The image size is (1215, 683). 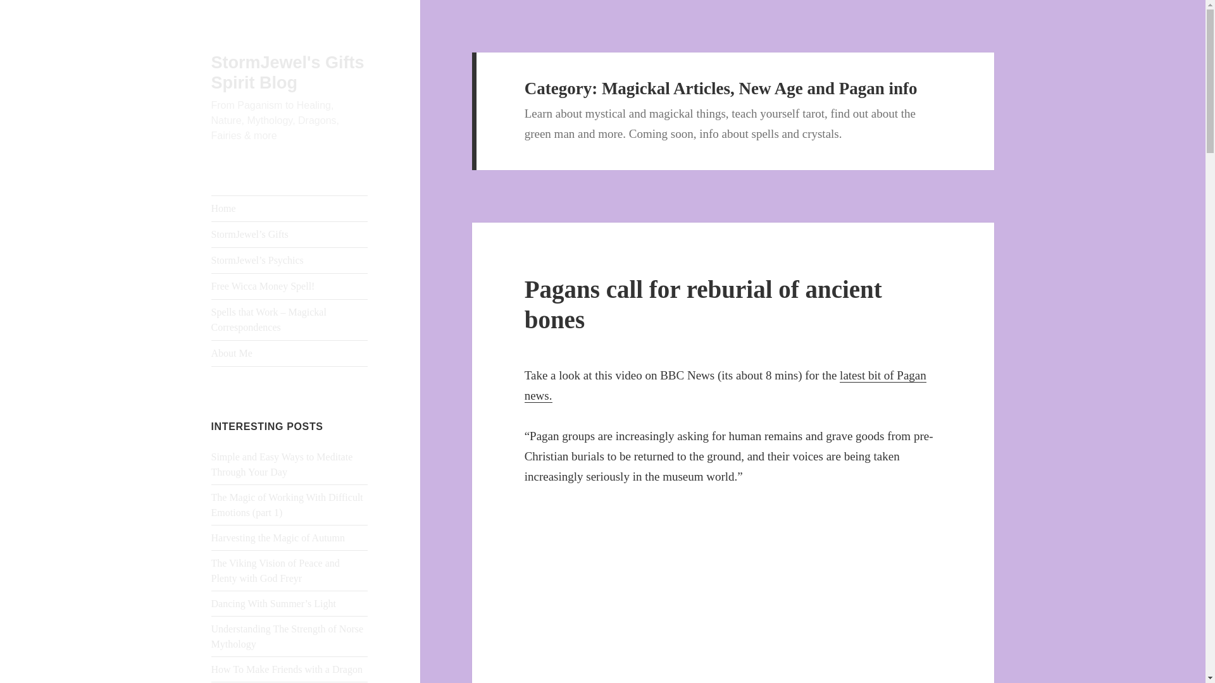 What do you see at coordinates (287, 669) in the screenshot?
I see `How To Make Friends with a Dragon` at bounding box center [287, 669].